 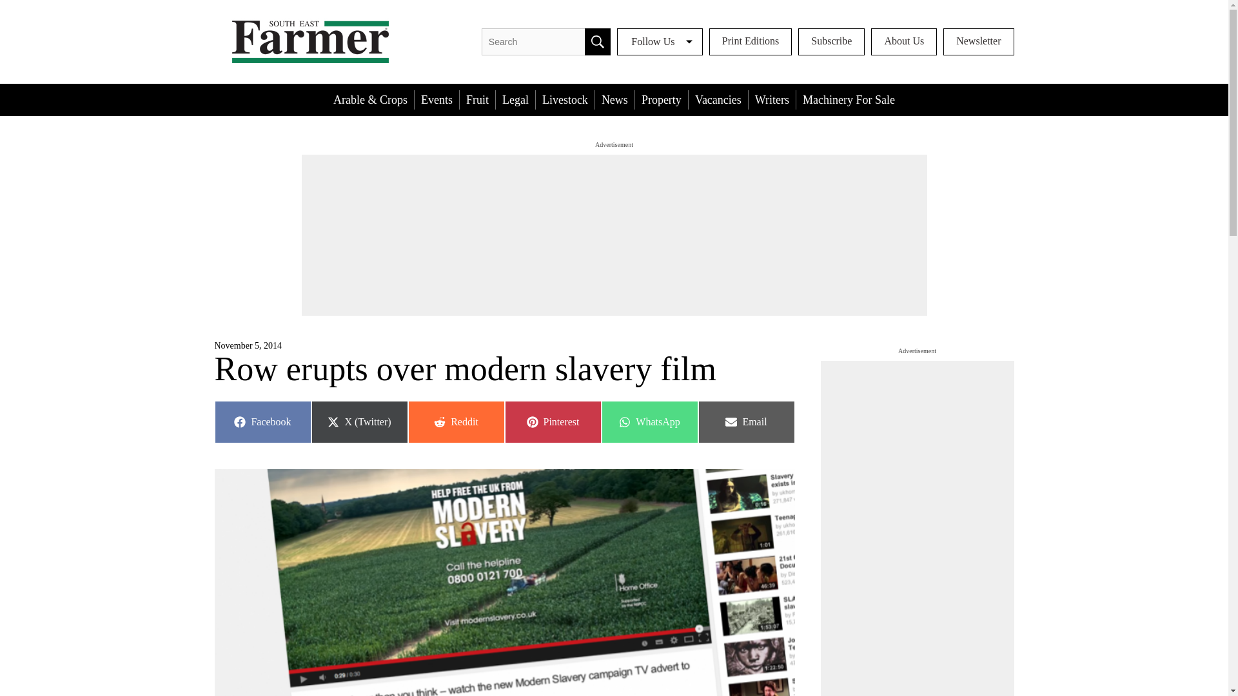 I want to click on Print Editions, so click(x=751, y=42).